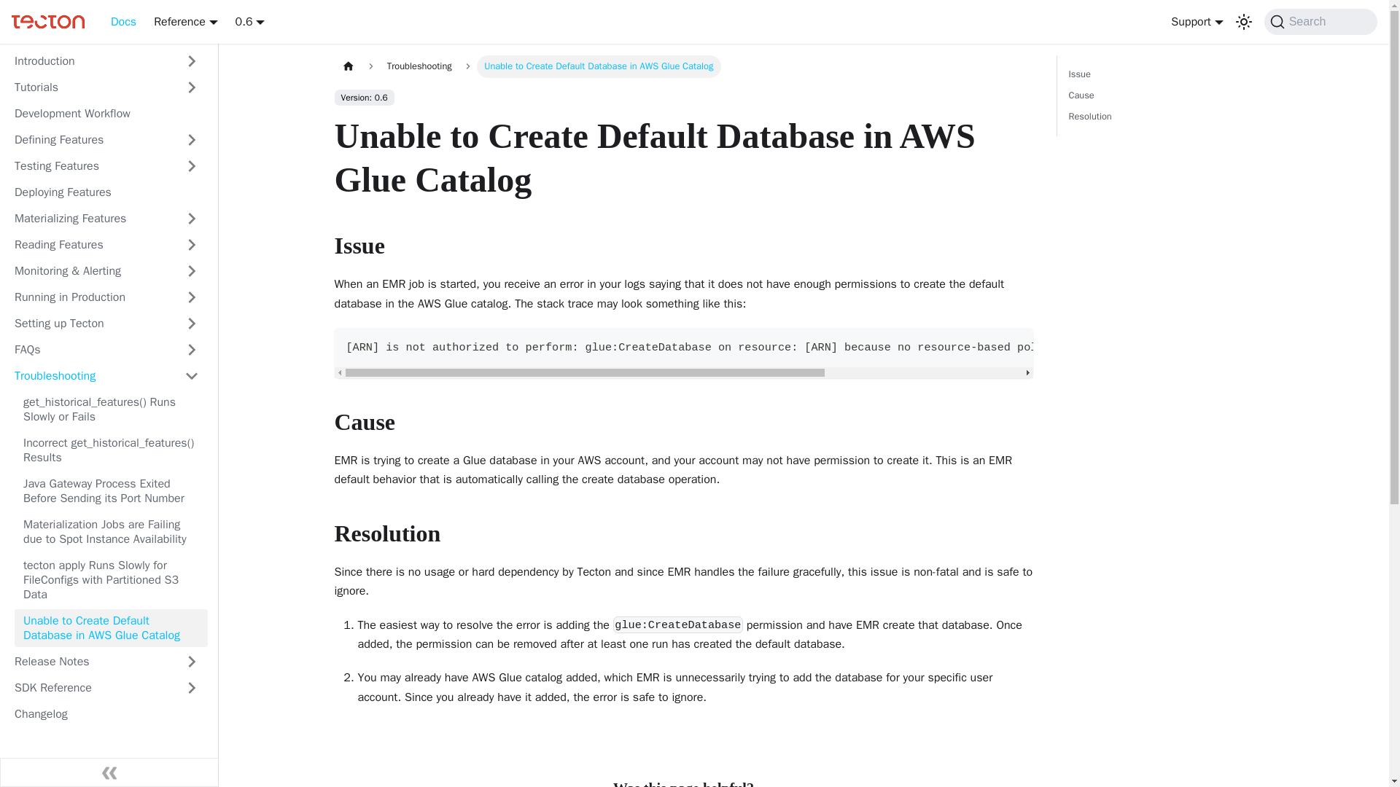  I want to click on FAQs, so click(90, 350).